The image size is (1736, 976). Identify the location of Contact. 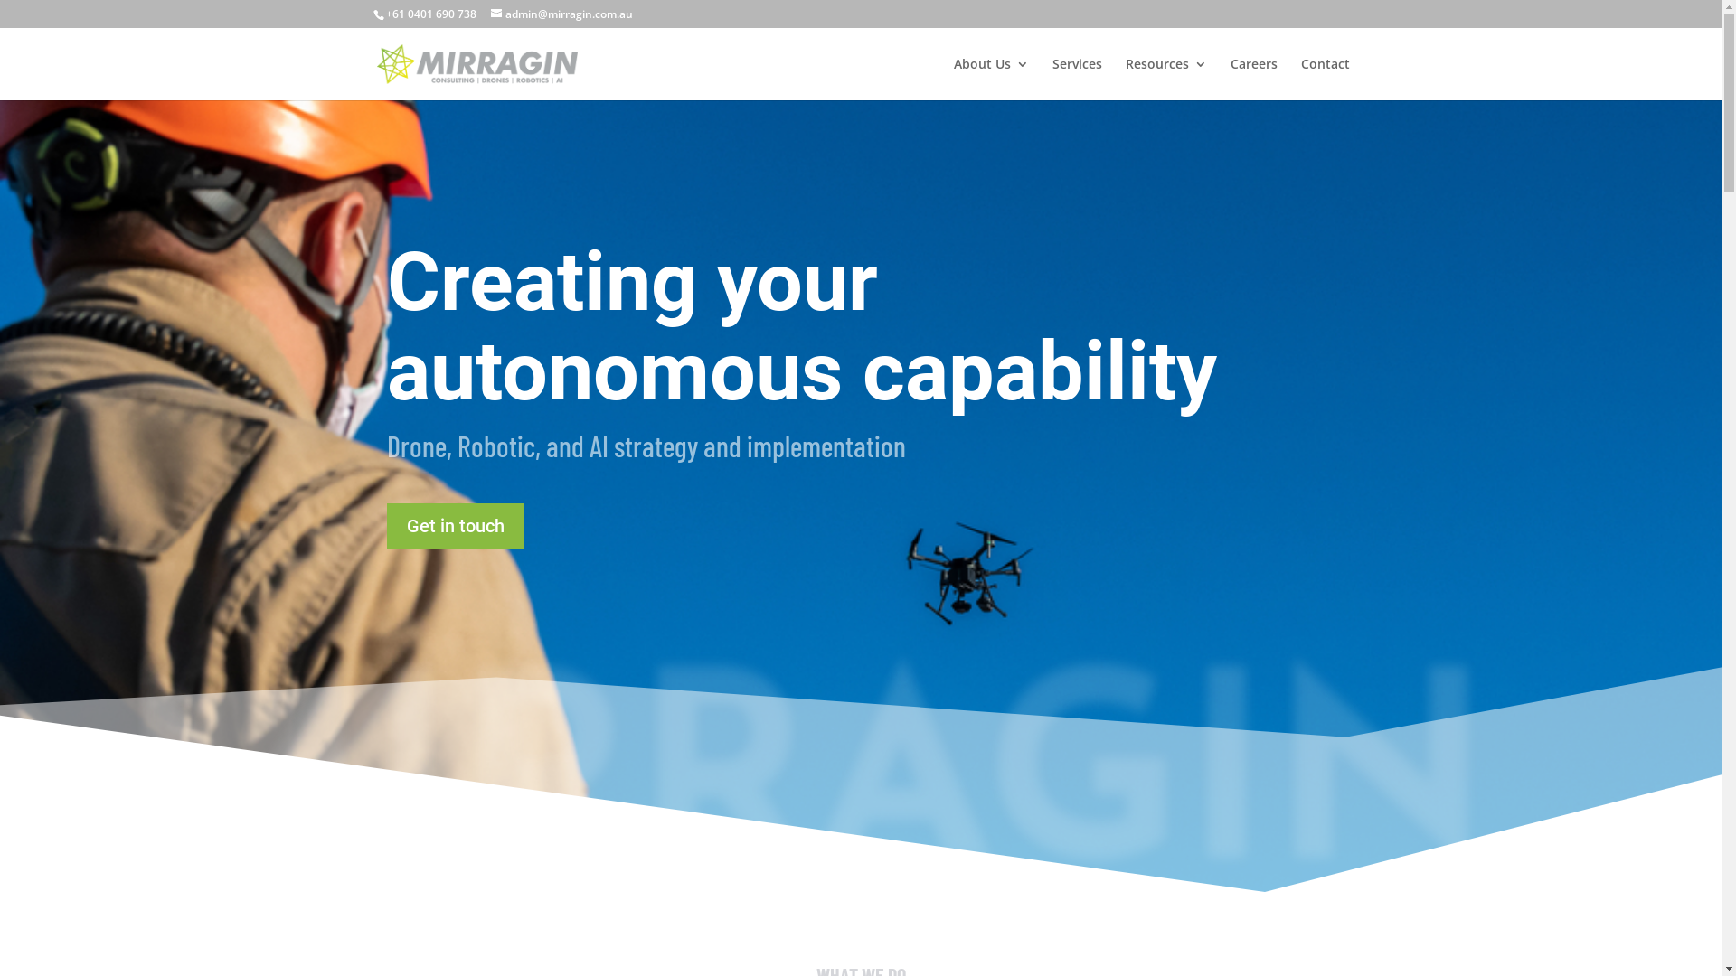
(1325, 80).